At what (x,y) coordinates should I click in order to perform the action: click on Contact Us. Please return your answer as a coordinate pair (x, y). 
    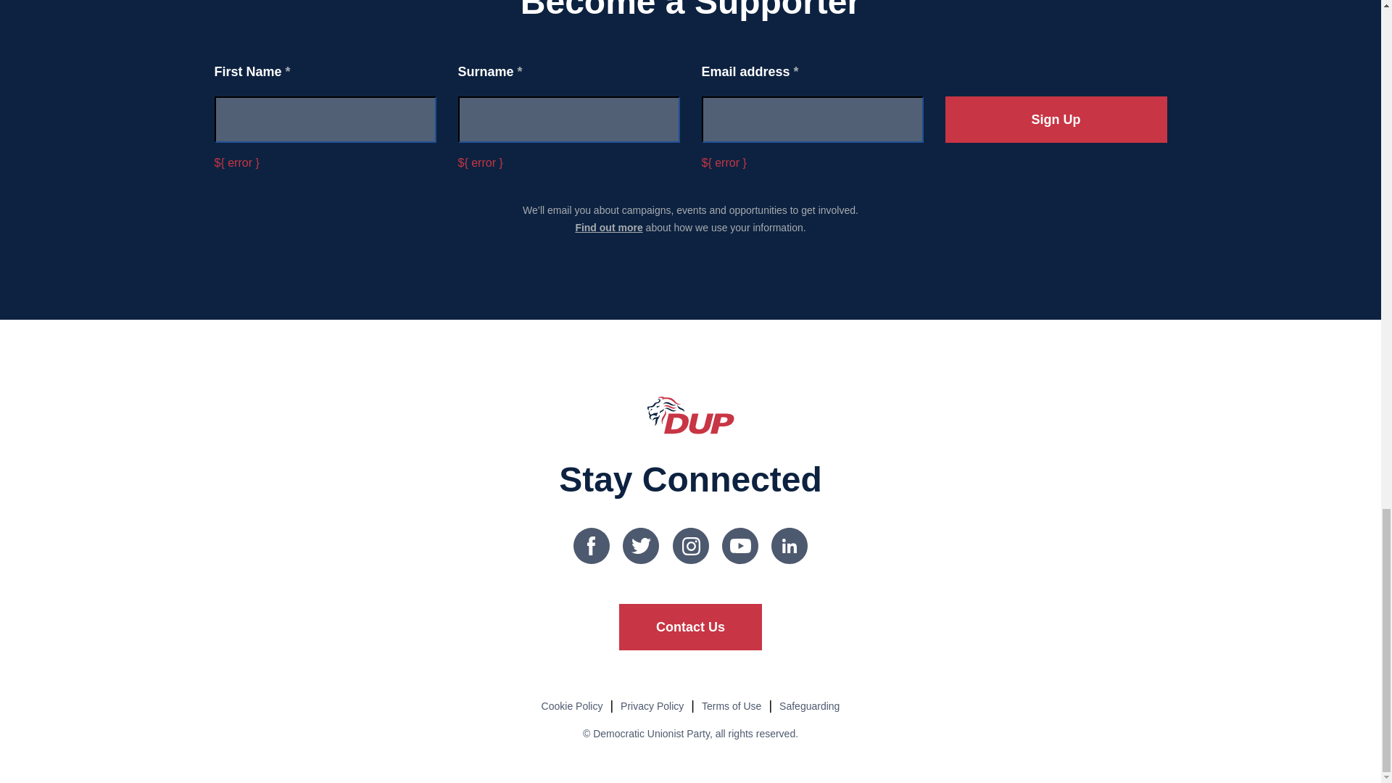
    Looking at the image, I should click on (690, 626).